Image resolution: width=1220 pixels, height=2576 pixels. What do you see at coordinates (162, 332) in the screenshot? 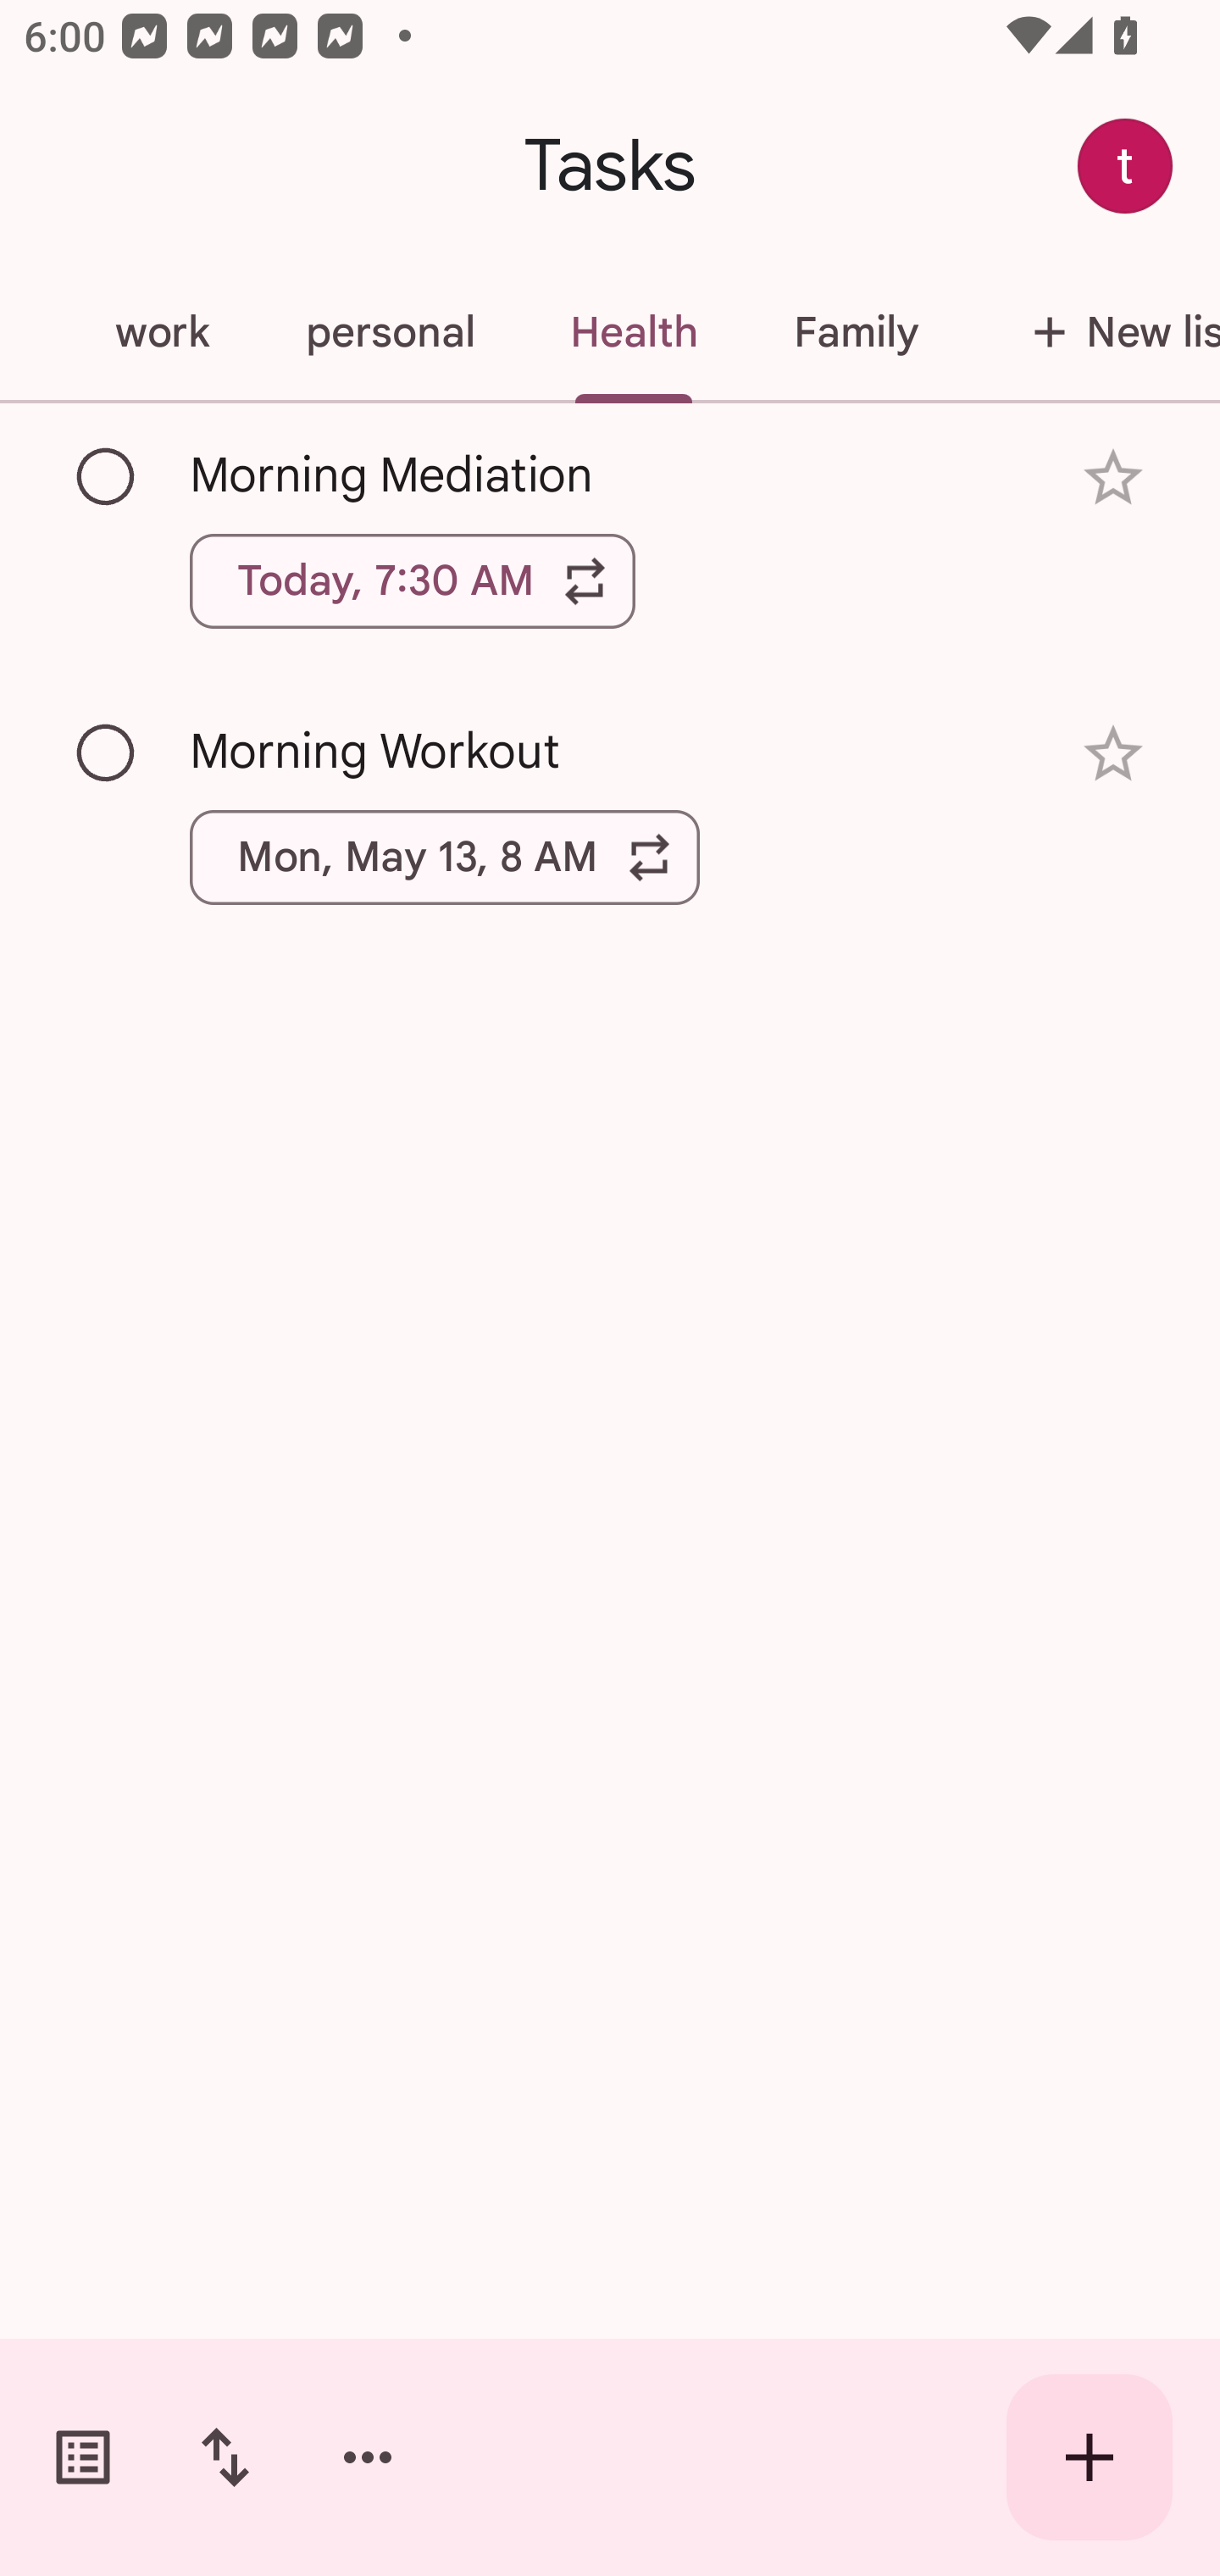
I see `work` at bounding box center [162, 332].